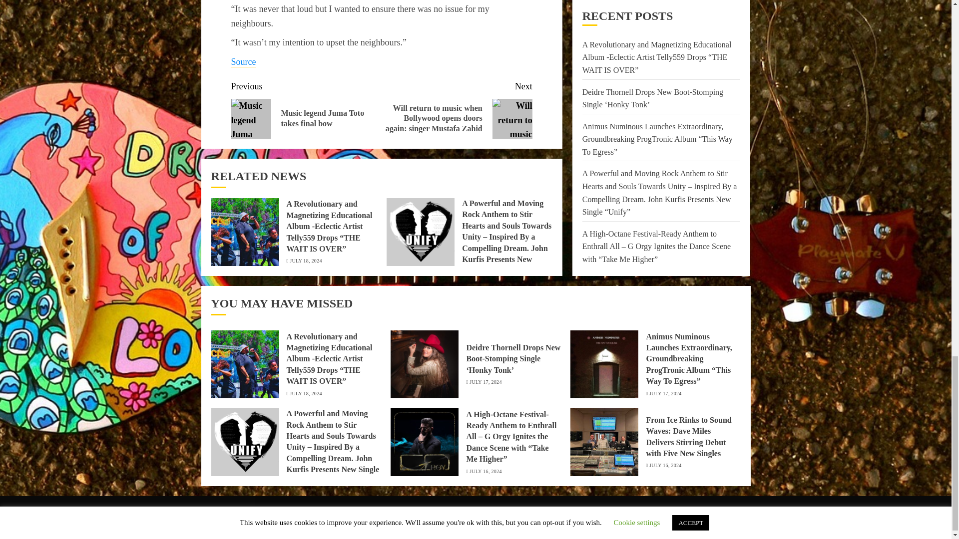 This screenshot has width=959, height=539. What do you see at coordinates (665, 393) in the screenshot?
I see `JULY 17, 2024` at bounding box center [665, 393].